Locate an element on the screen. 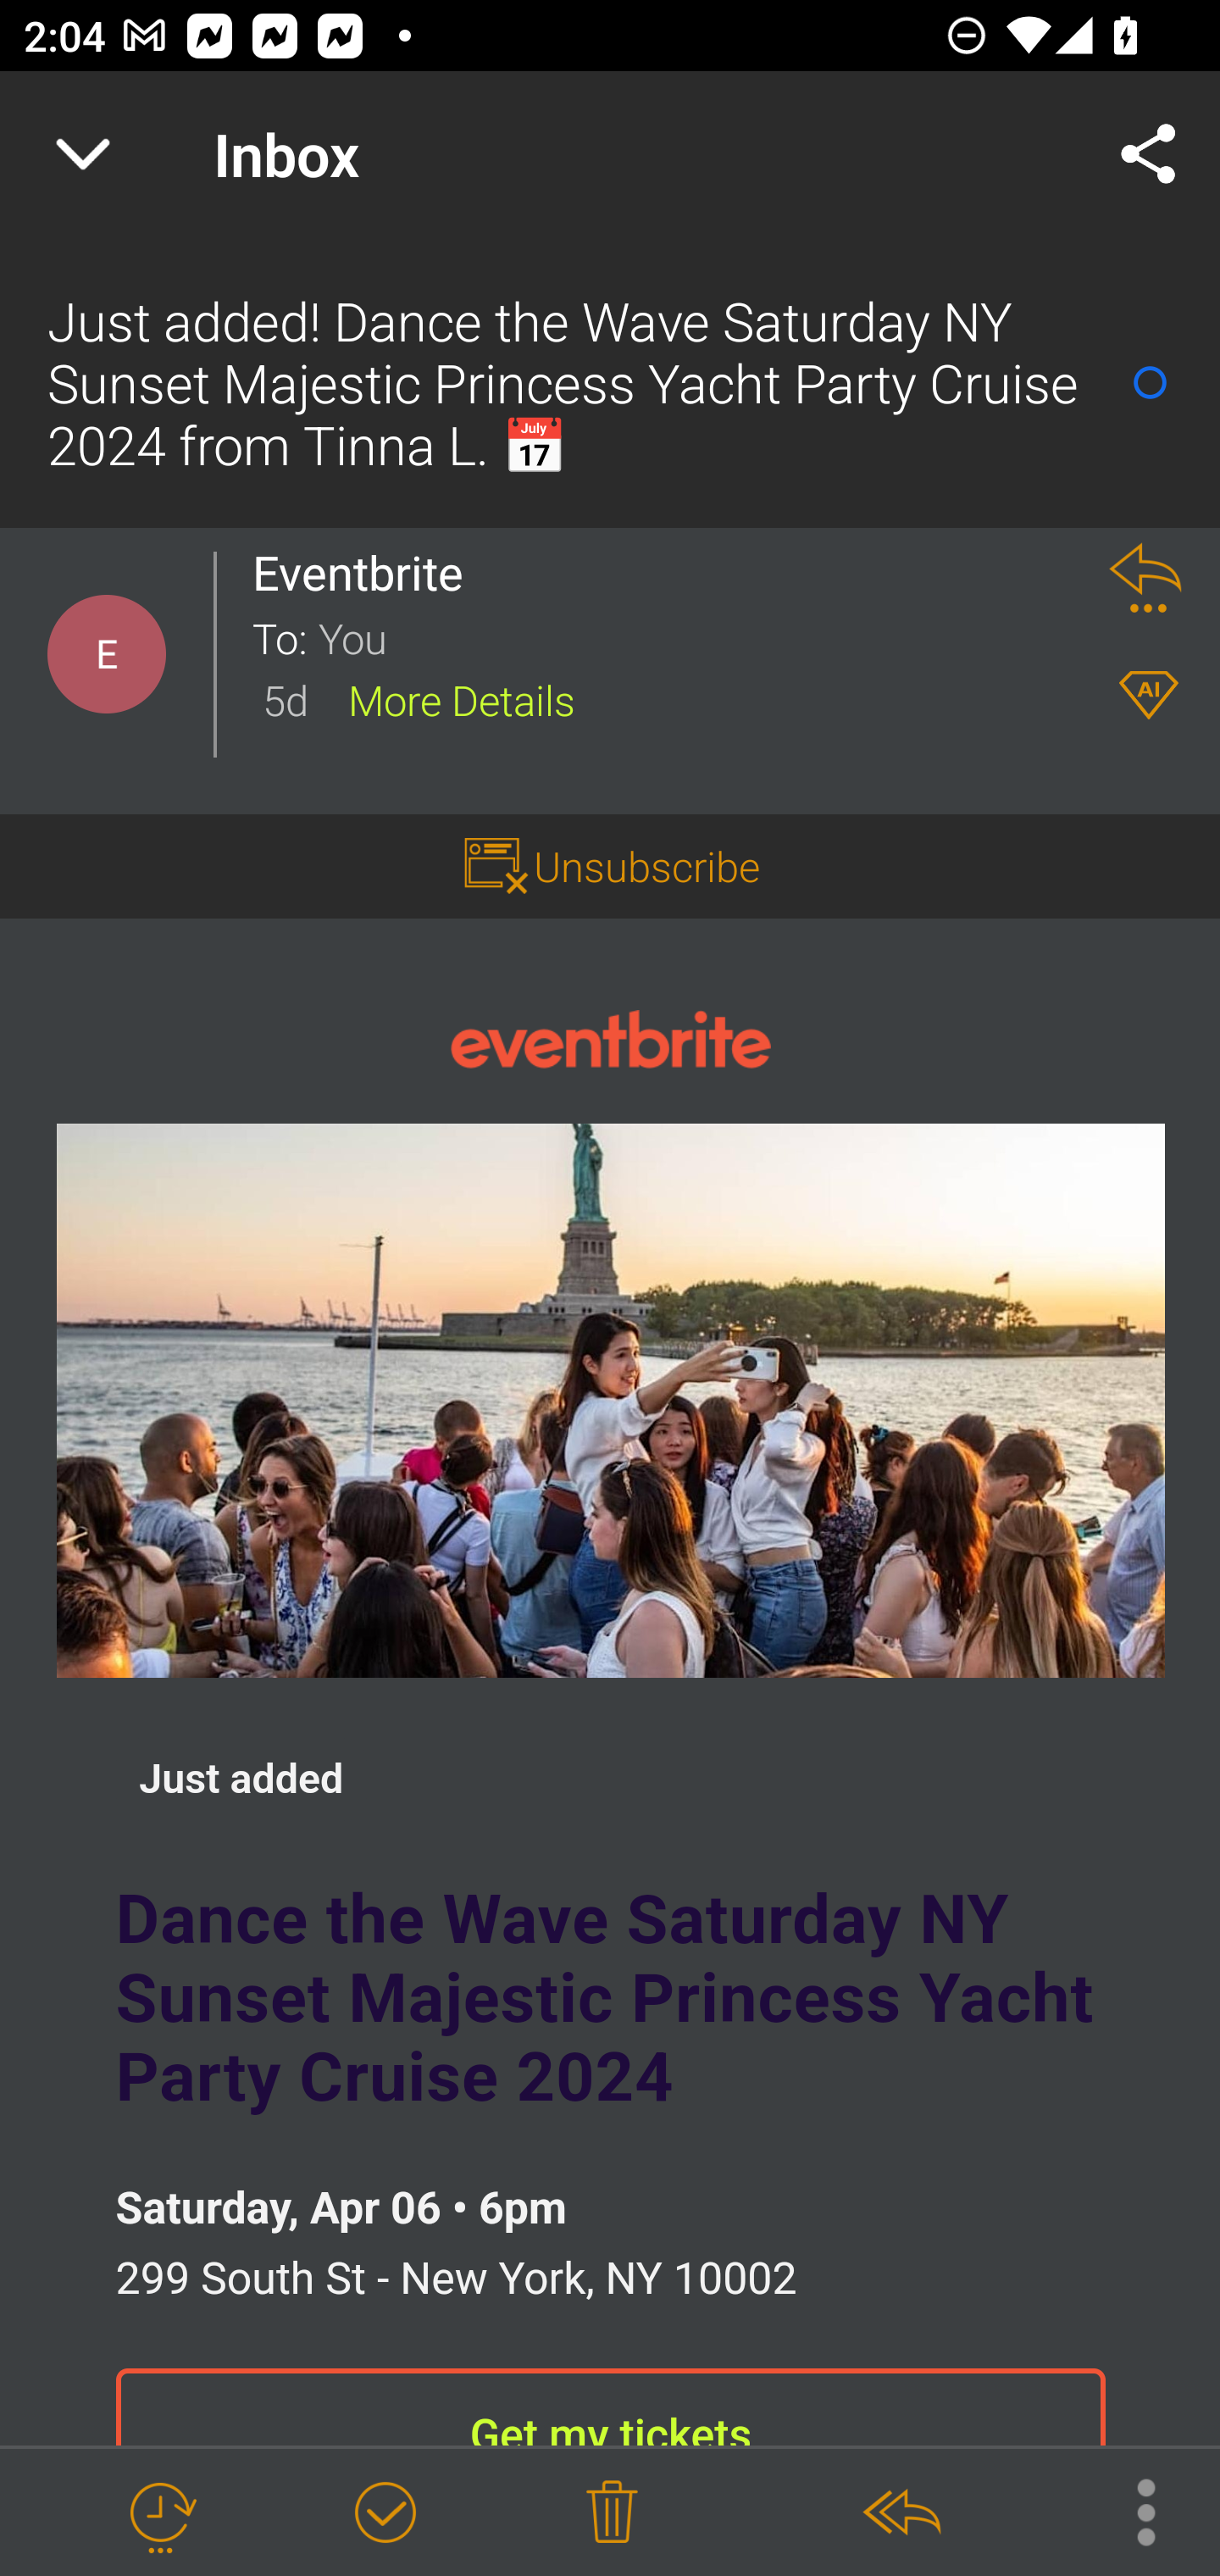  Navigate up is located at coordinates (83, 154).